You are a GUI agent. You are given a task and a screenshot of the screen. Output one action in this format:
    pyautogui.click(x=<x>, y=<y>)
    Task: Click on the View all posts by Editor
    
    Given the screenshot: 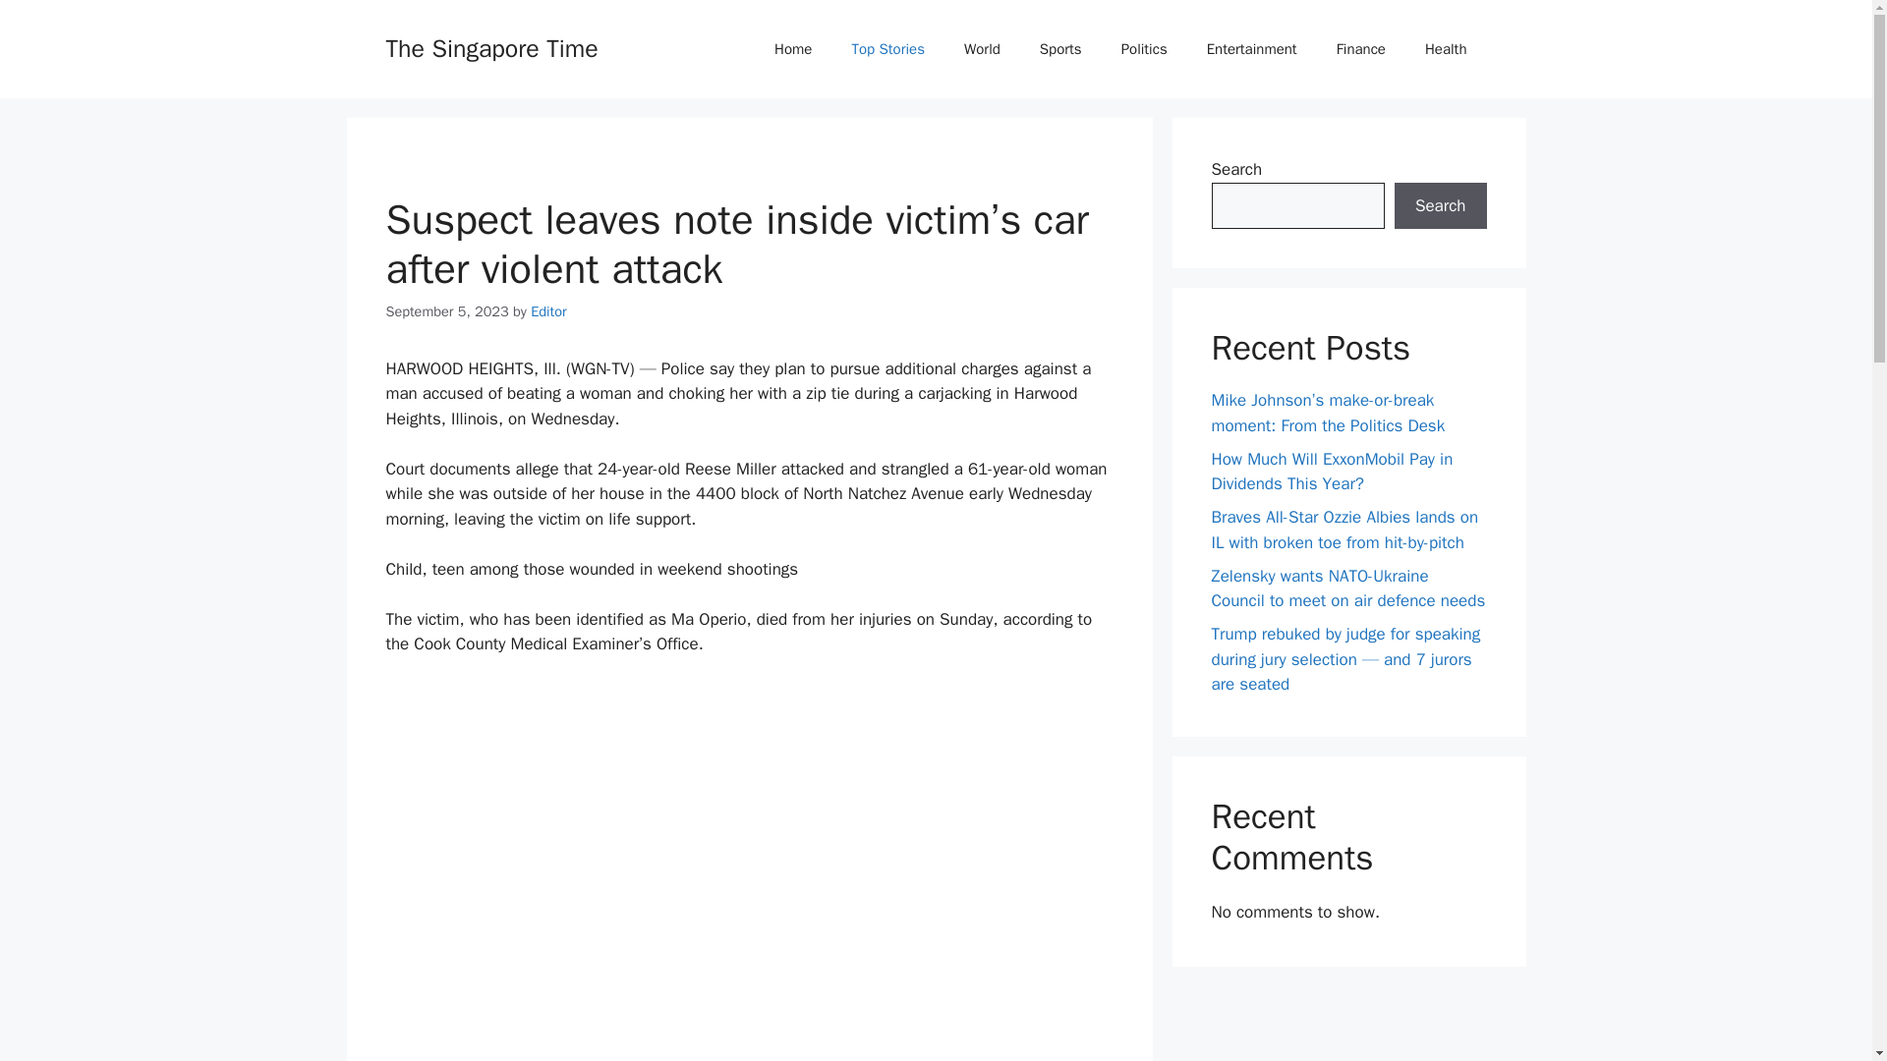 What is the action you would take?
    pyautogui.click(x=548, y=310)
    